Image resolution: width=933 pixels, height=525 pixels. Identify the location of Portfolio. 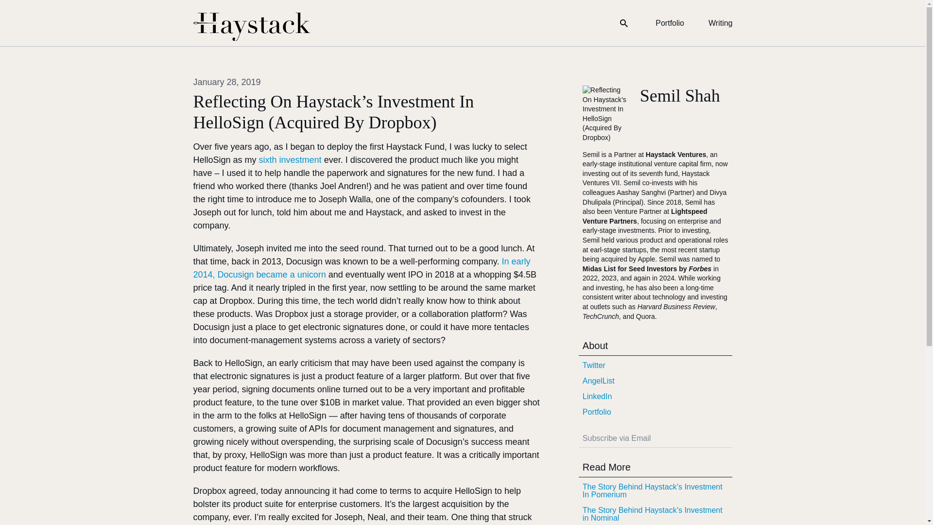
(670, 23).